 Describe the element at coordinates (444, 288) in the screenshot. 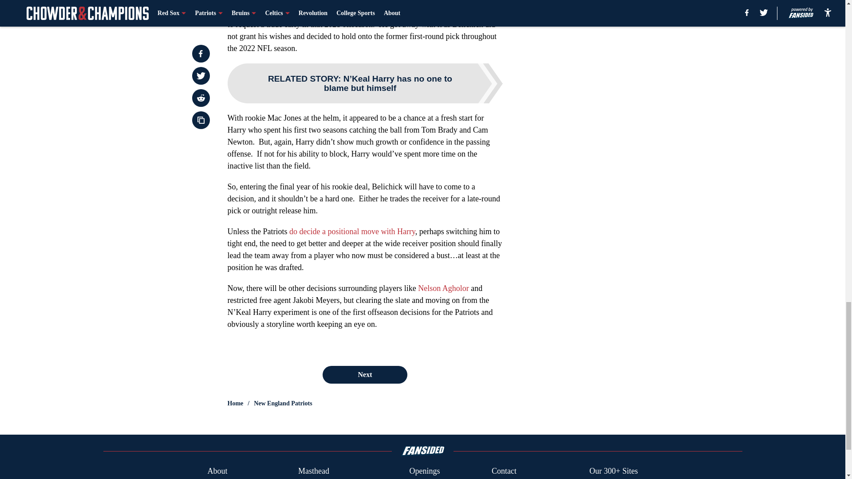

I see `Nelson Agholor` at that location.